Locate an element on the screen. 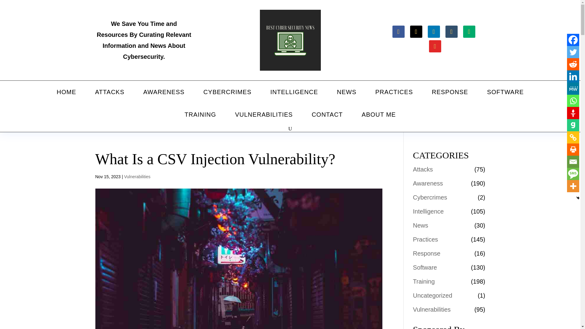 Image resolution: width=585 pixels, height=329 pixels. Follow on X is located at coordinates (416, 32).